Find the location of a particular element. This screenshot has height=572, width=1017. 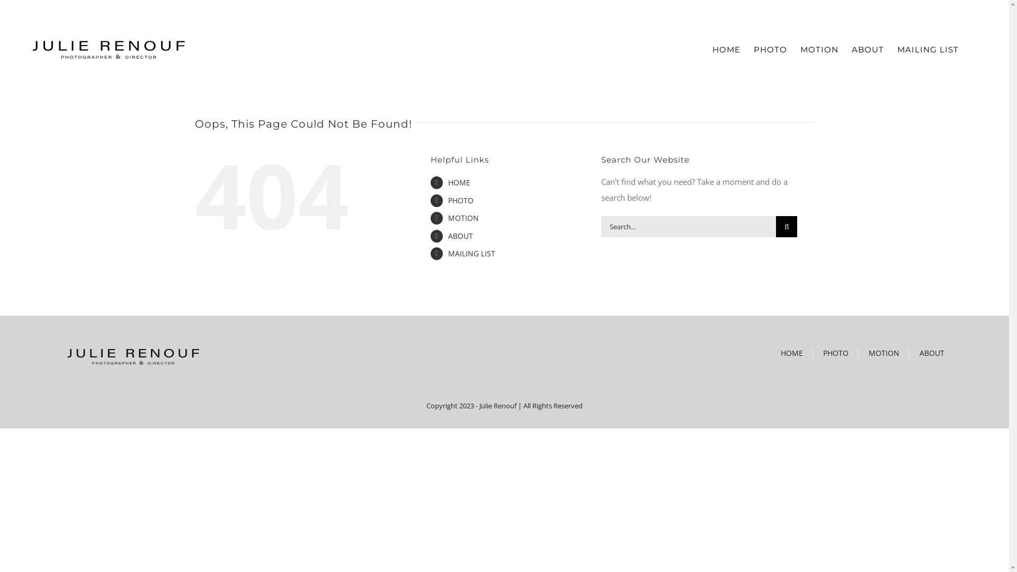

MOTION is located at coordinates (819, 50).